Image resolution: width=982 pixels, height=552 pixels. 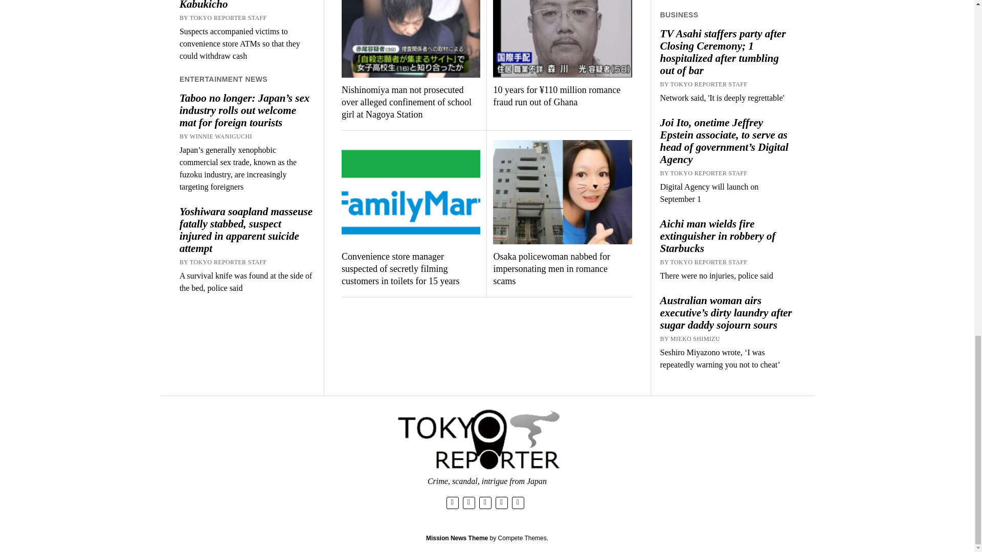 I want to click on twitter, so click(x=452, y=502).